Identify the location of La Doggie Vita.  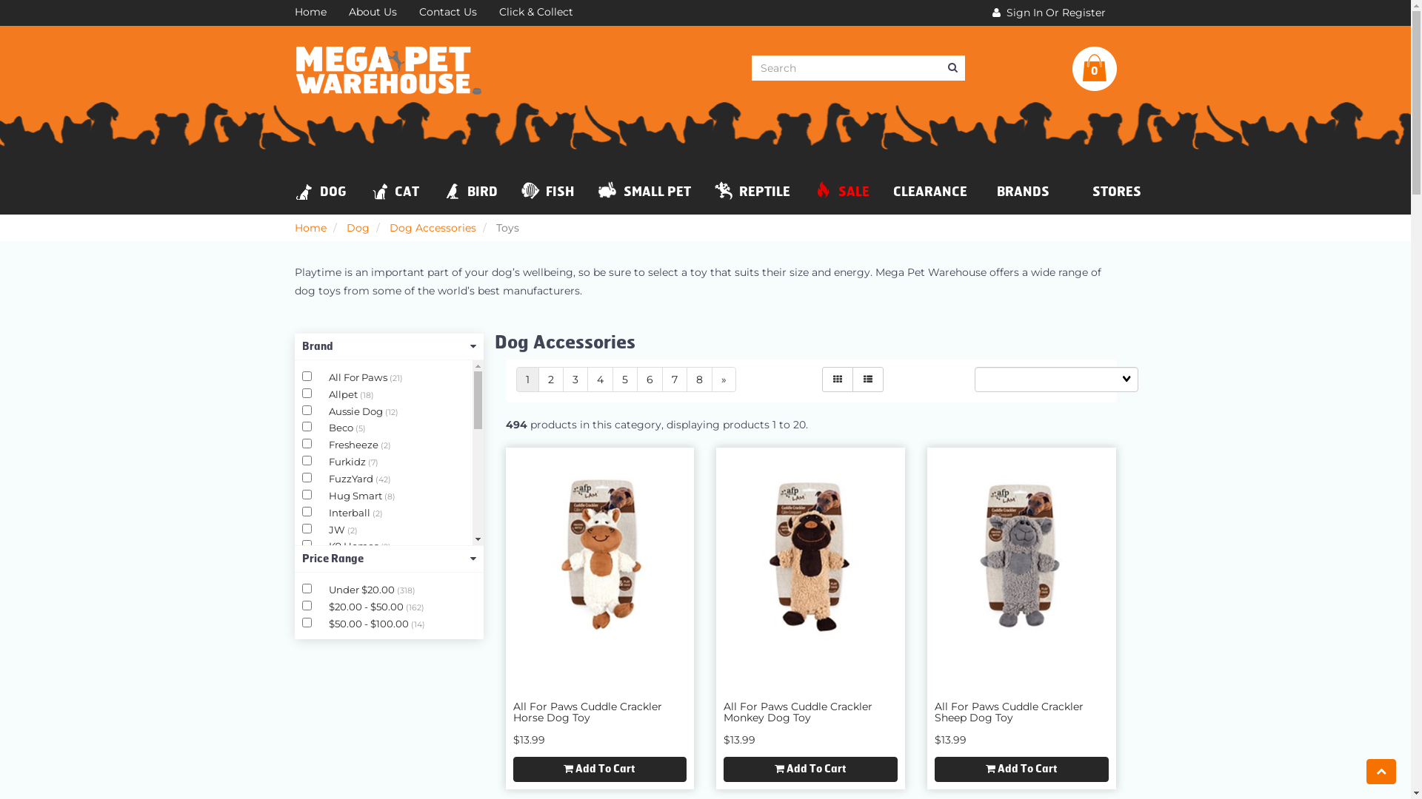
(366, 597).